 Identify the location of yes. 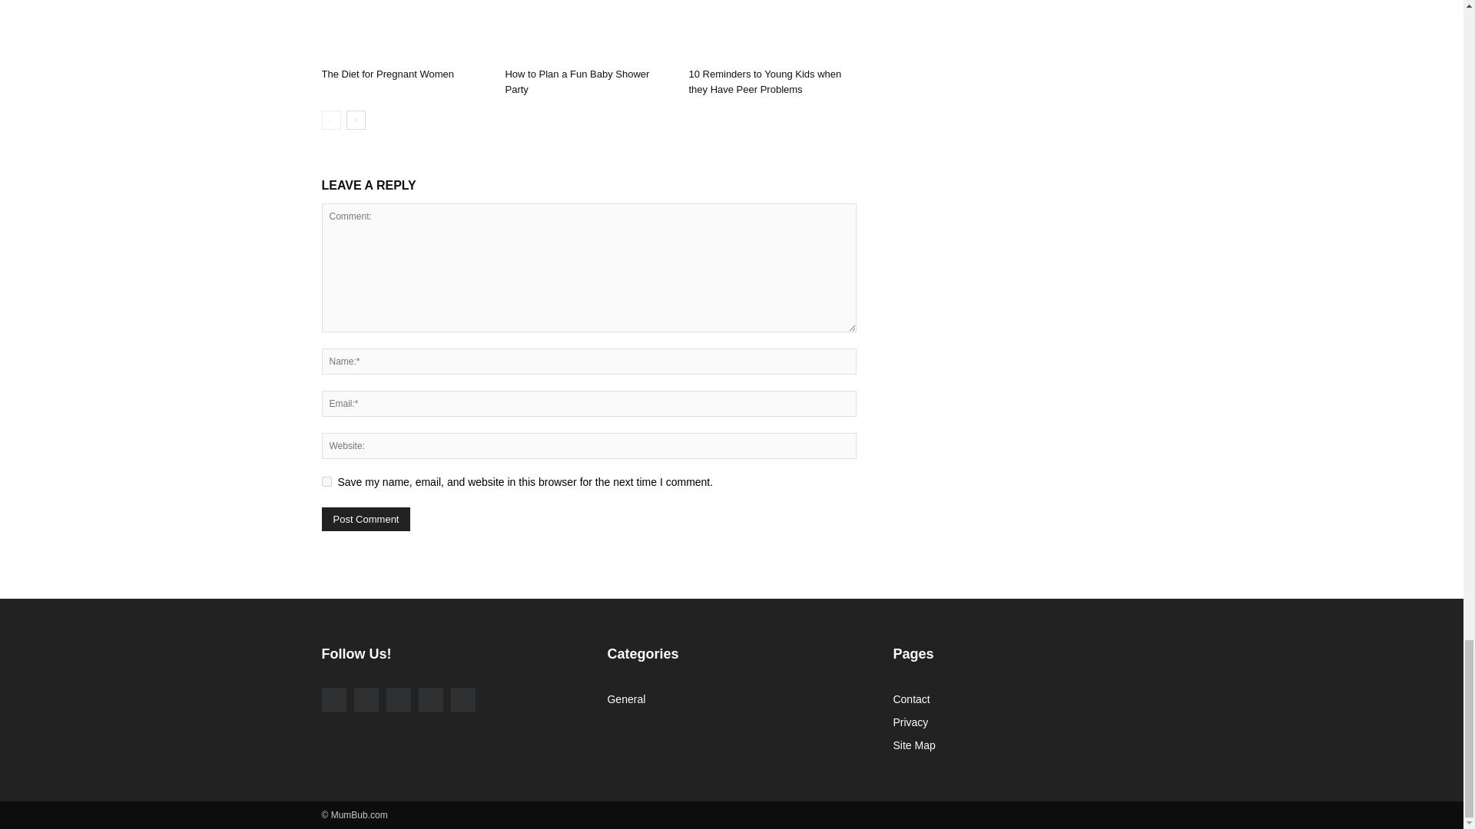
(326, 481).